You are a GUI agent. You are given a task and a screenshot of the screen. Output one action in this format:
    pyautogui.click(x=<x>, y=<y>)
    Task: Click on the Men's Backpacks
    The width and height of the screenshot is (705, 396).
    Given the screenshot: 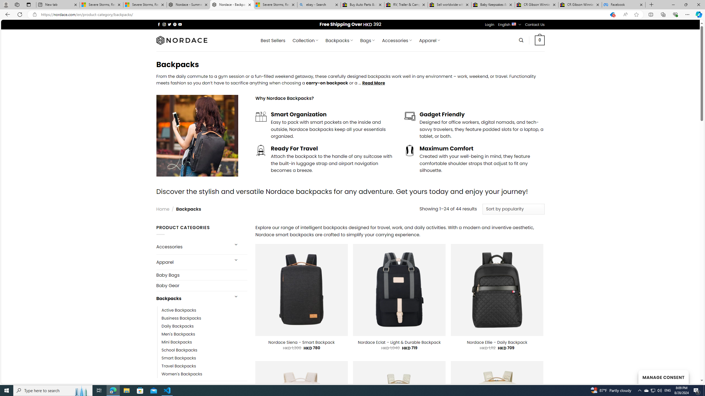 What is the action you would take?
    pyautogui.click(x=178, y=334)
    